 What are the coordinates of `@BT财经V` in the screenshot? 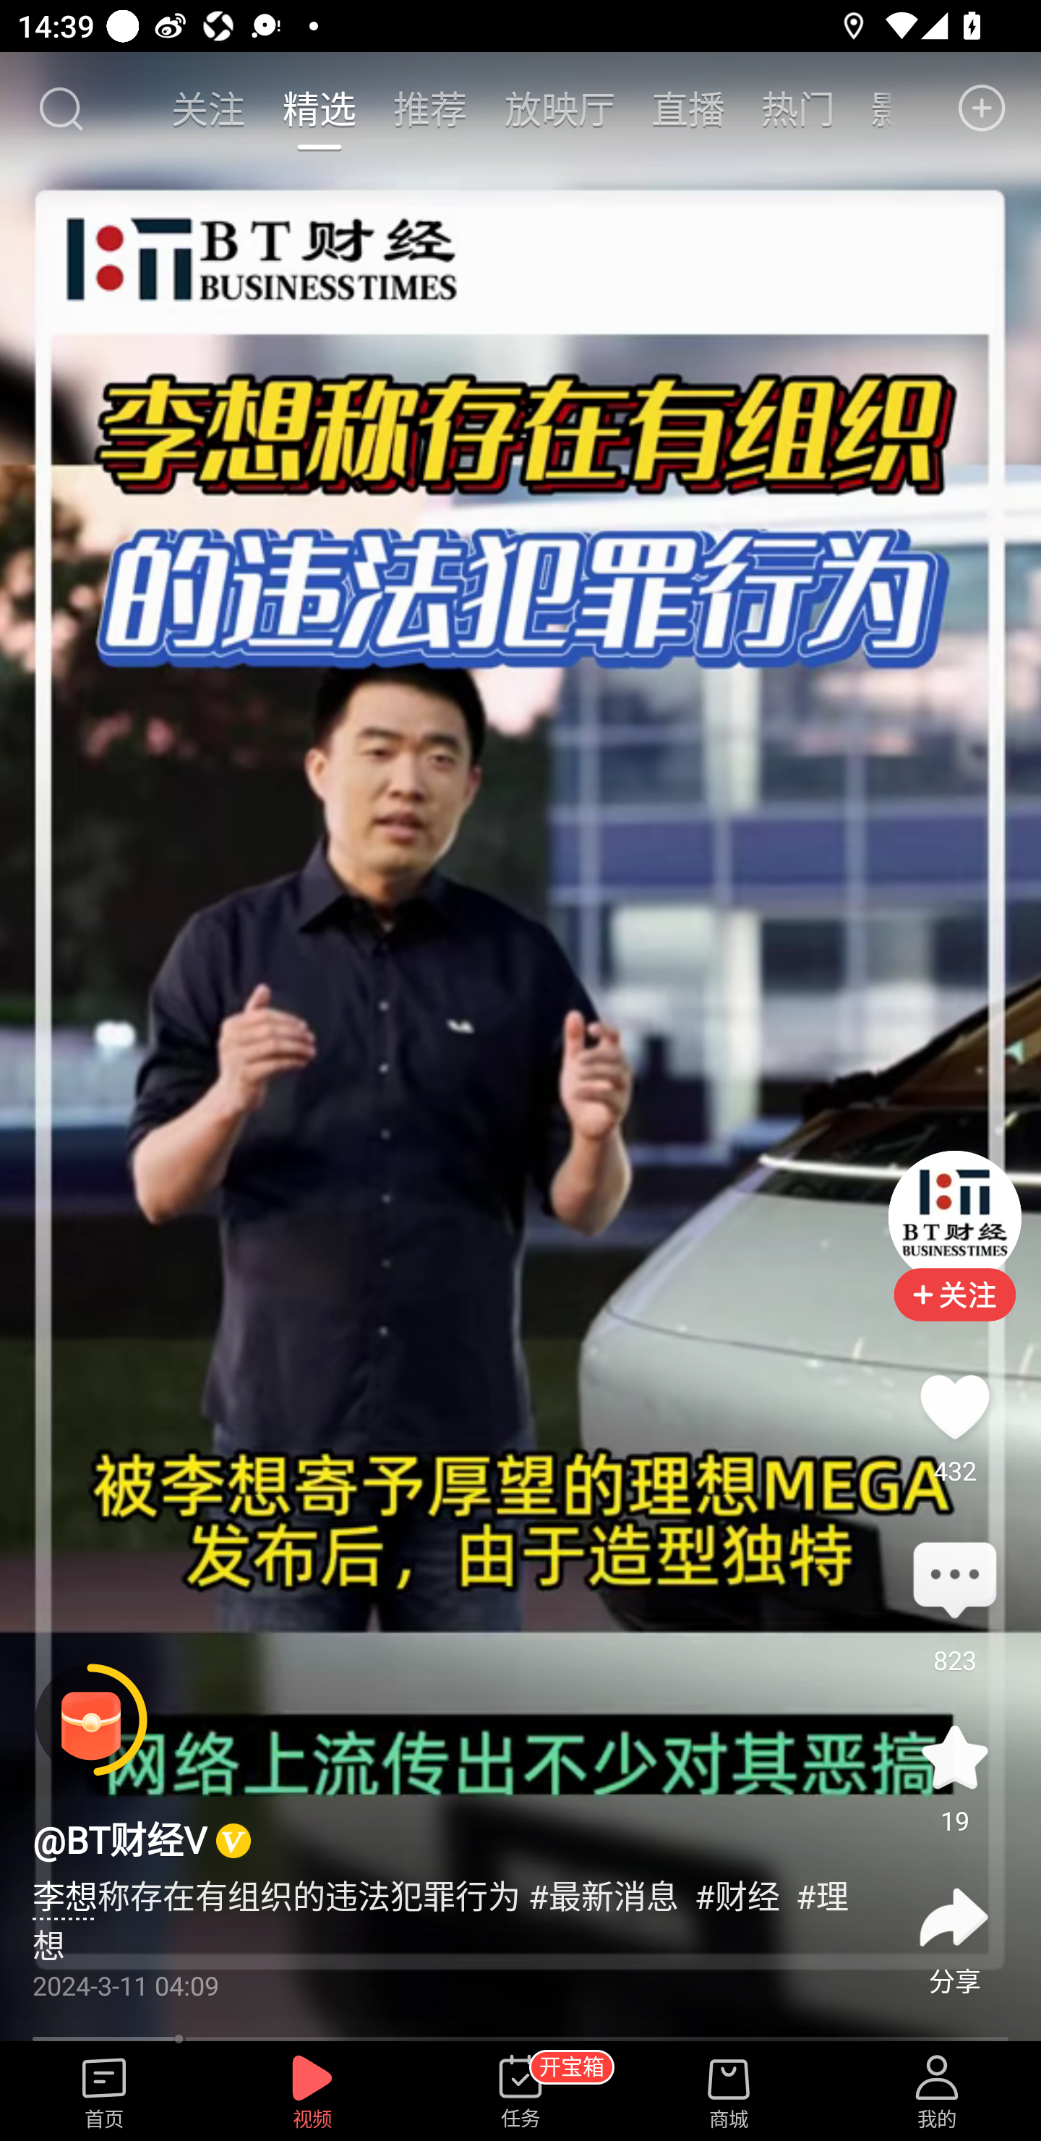 It's located at (119, 1842).